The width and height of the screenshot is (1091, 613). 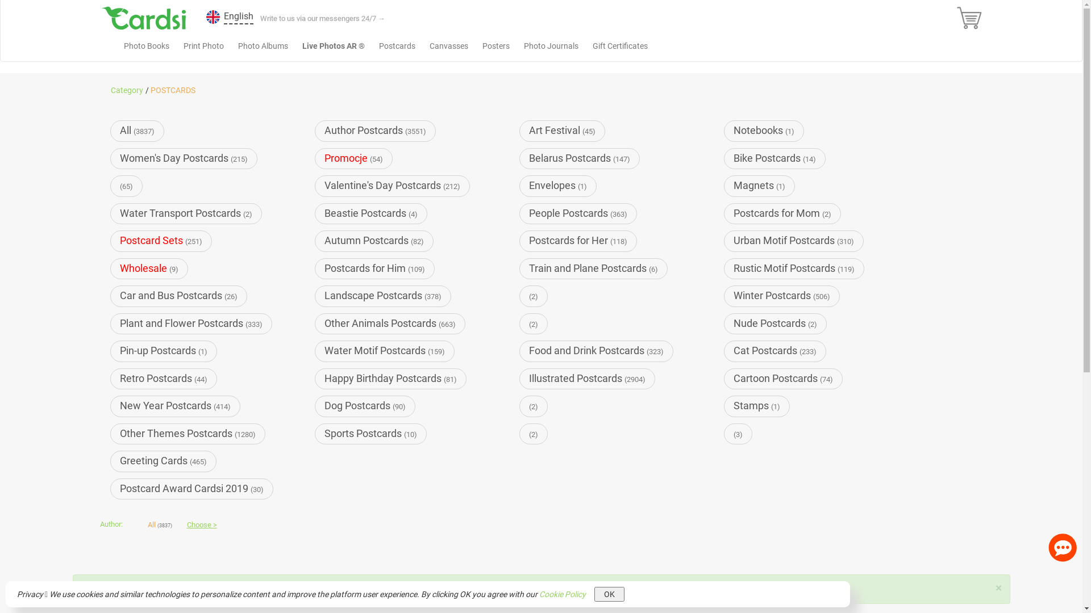 What do you see at coordinates (759, 186) in the screenshot?
I see `Magnets (1)` at bounding box center [759, 186].